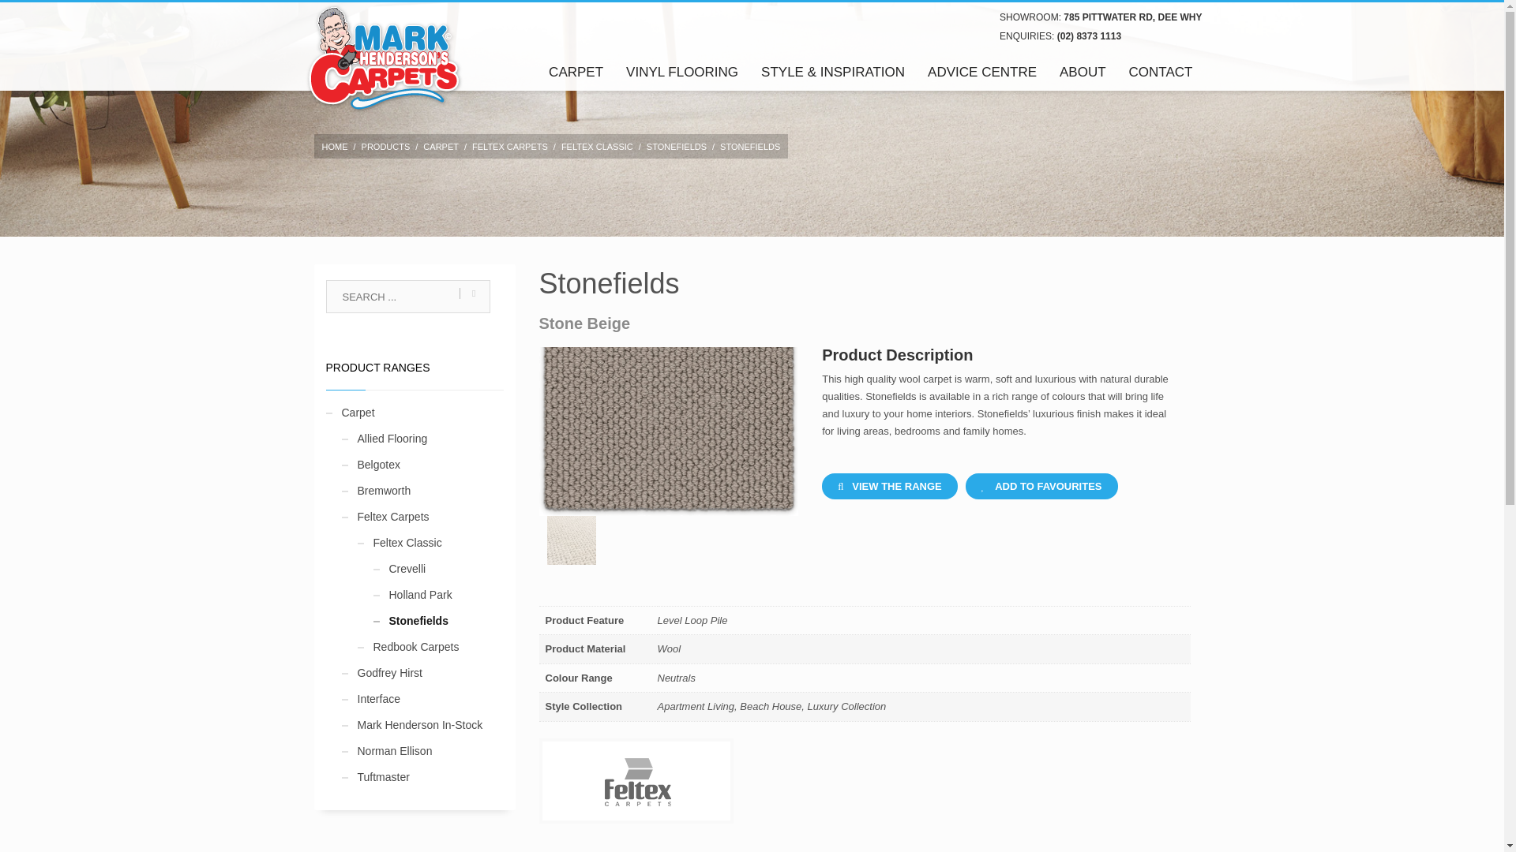  Describe the element at coordinates (386, 147) in the screenshot. I see `PRODUCTS` at that location.